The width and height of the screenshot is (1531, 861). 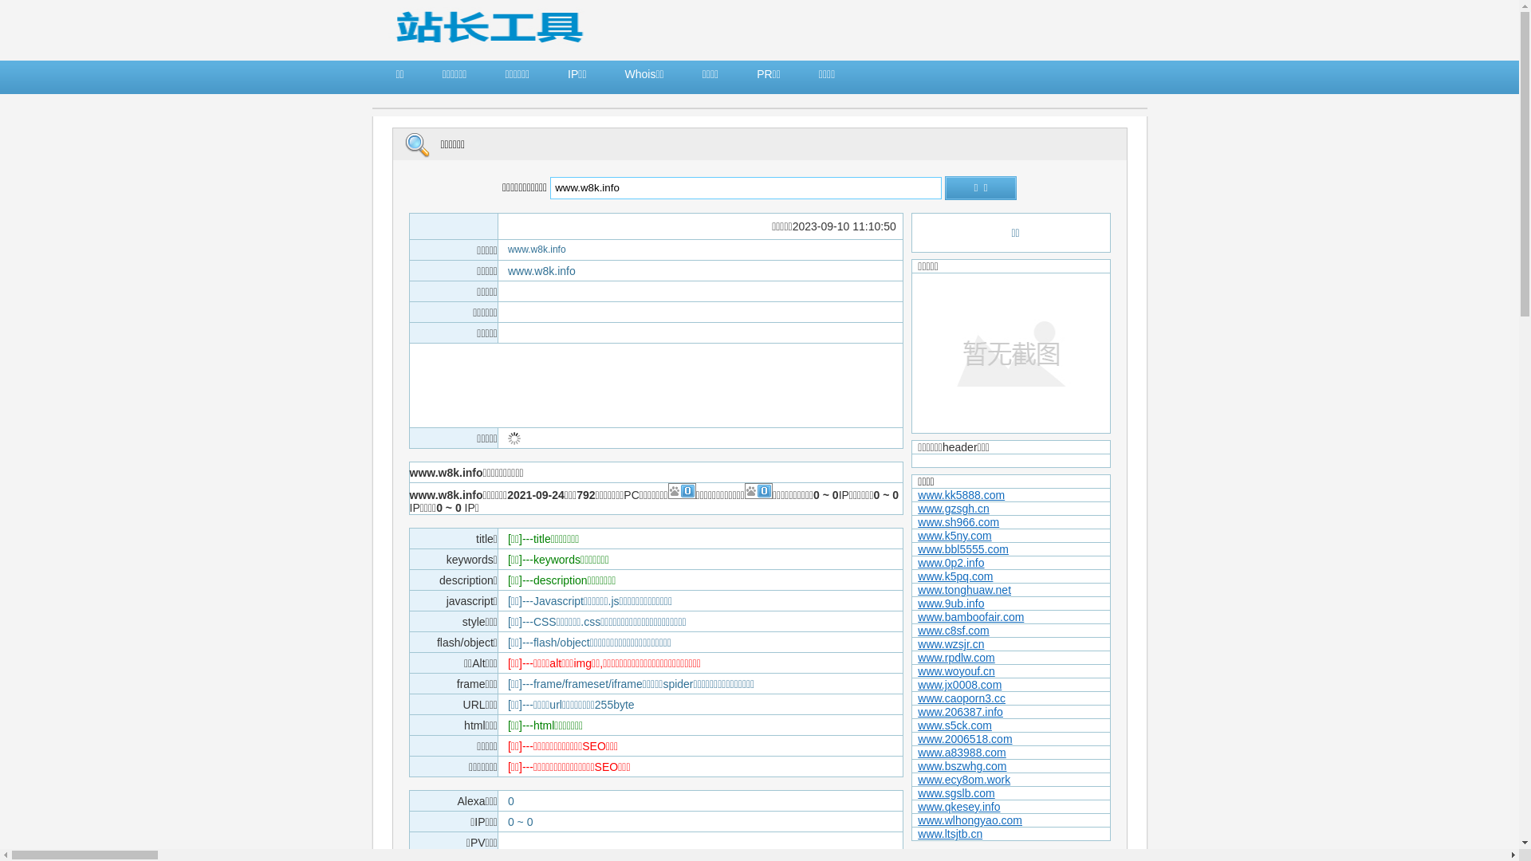 I want to click on www.c8sf.com, so click(x=954, y=631).